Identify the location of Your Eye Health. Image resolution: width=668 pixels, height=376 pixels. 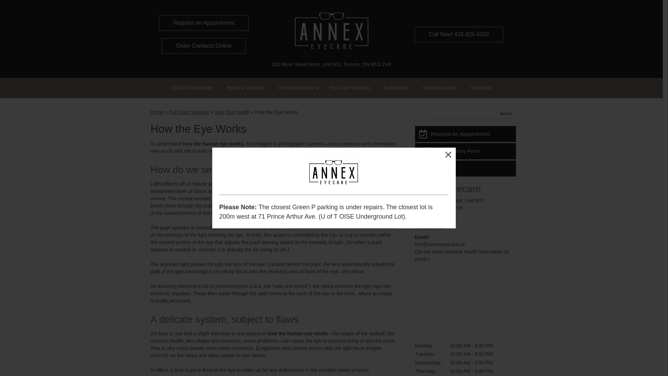
(232, 112).